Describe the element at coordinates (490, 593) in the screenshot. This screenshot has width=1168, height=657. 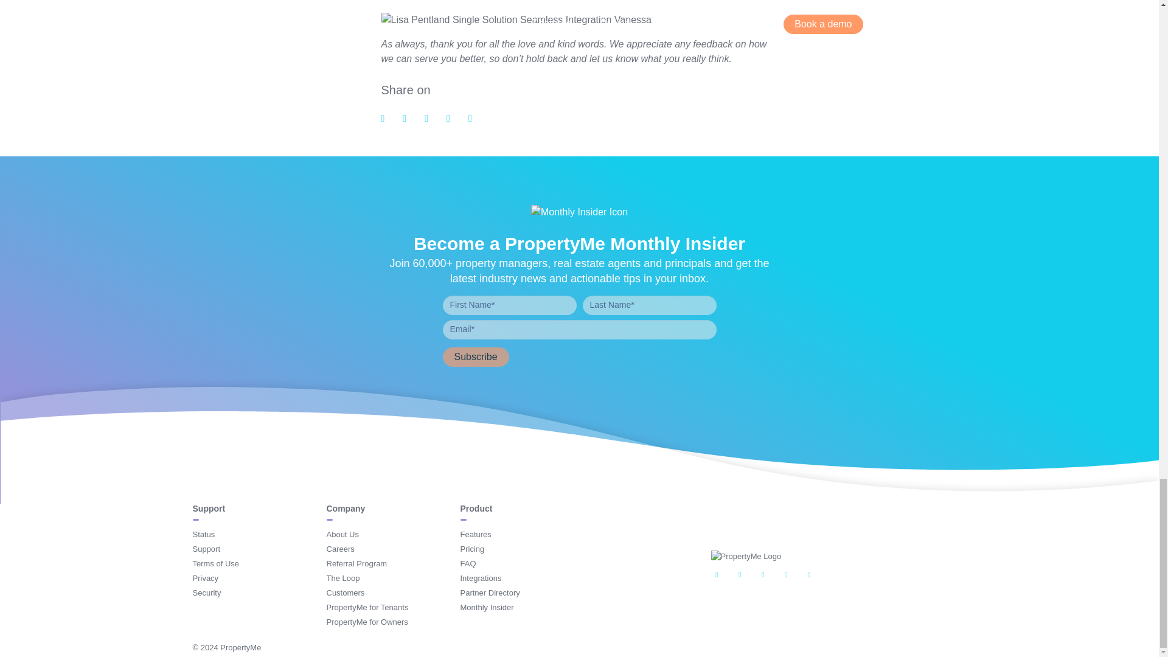
I see `Partner Directory` at that location.